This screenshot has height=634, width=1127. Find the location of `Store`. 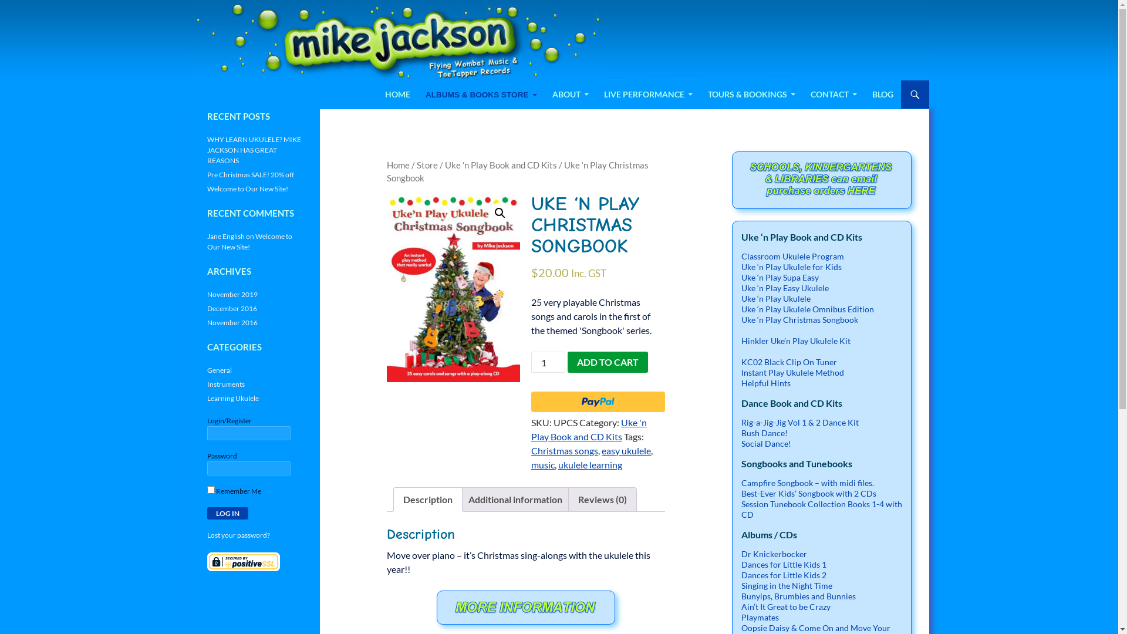

Store is located at coordinates (427, 165).